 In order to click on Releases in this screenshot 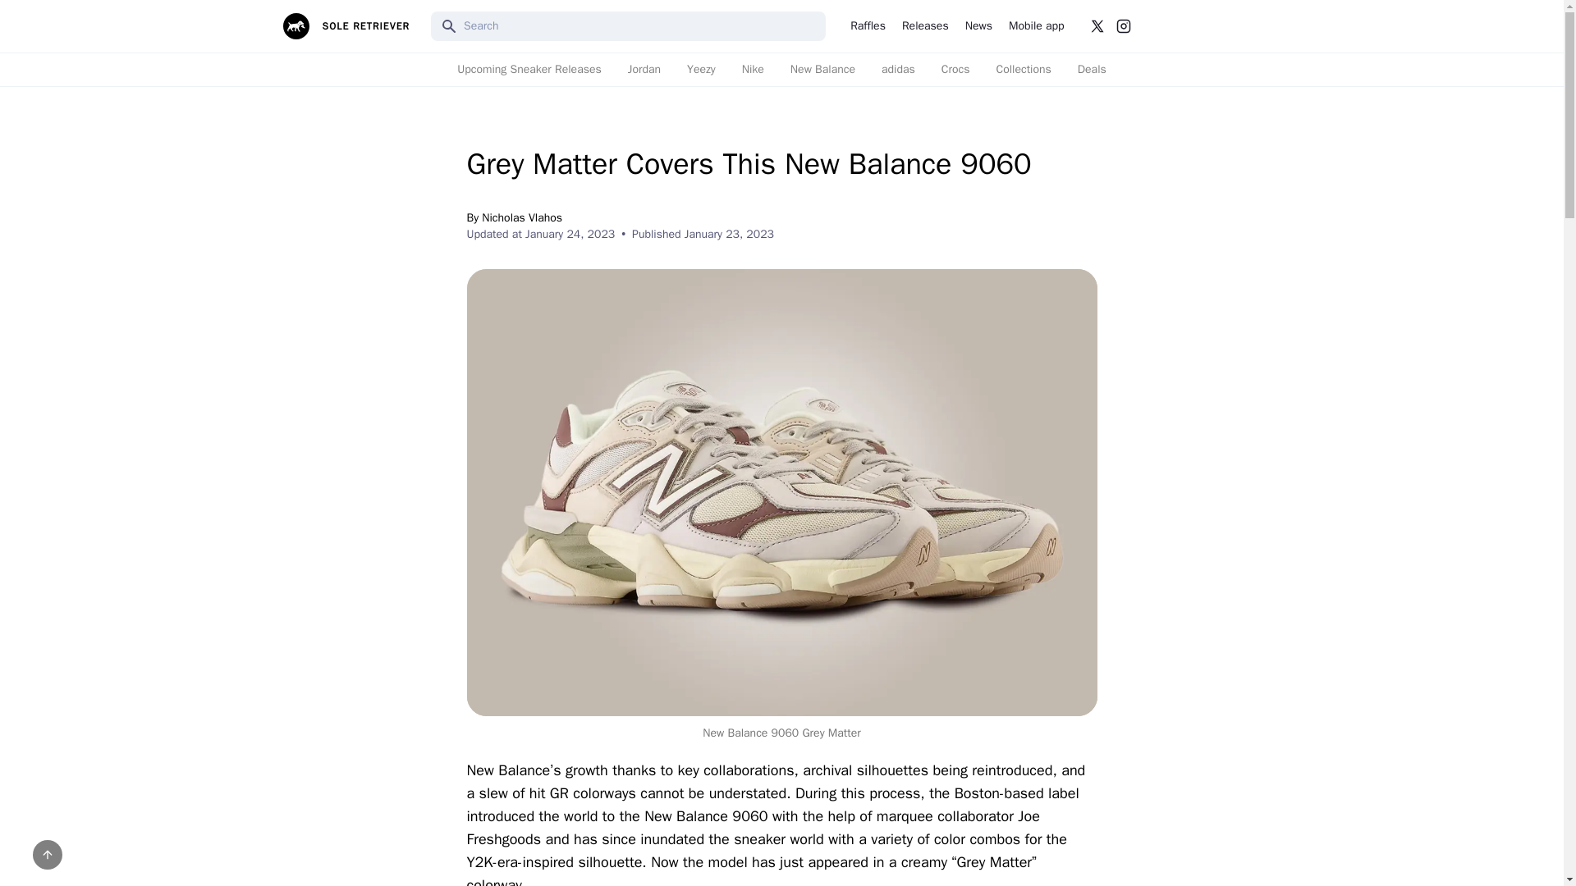, I will do `click(924, 26)`.